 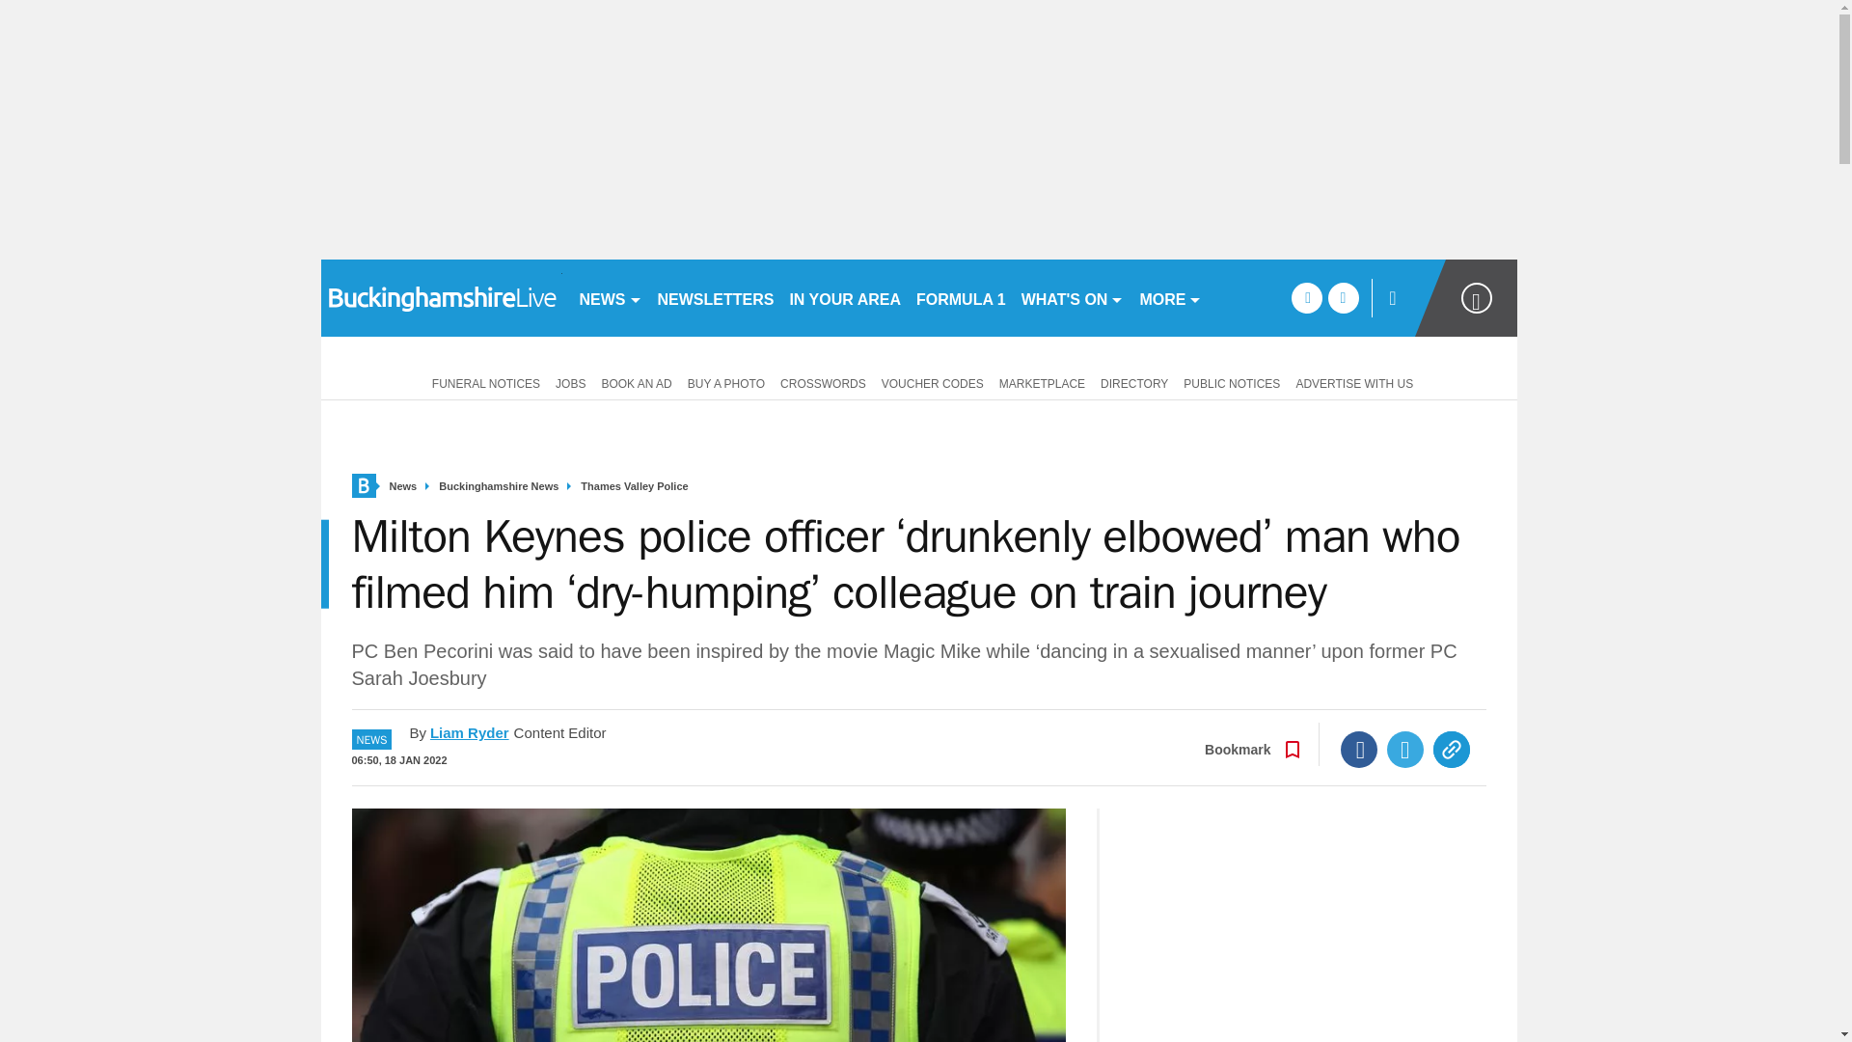 I want to click on ADVERTISE WITH US, so click(x=1353, y=382).